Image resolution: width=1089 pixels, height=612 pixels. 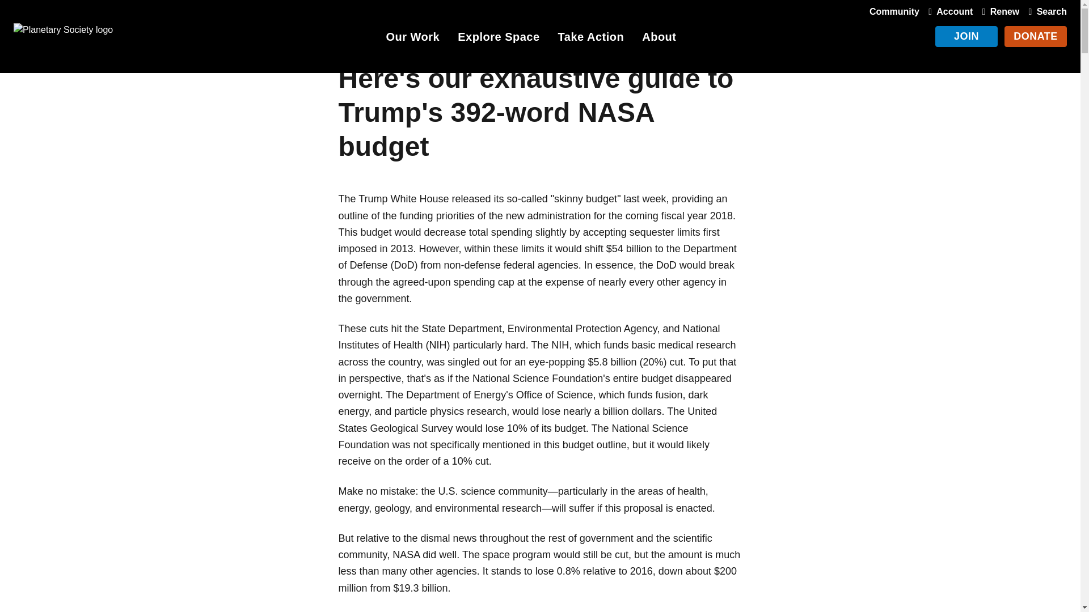 What do you see at coordinates (948, 11) in the screenshot?
I see `Account` at bounding box center [948, 11].